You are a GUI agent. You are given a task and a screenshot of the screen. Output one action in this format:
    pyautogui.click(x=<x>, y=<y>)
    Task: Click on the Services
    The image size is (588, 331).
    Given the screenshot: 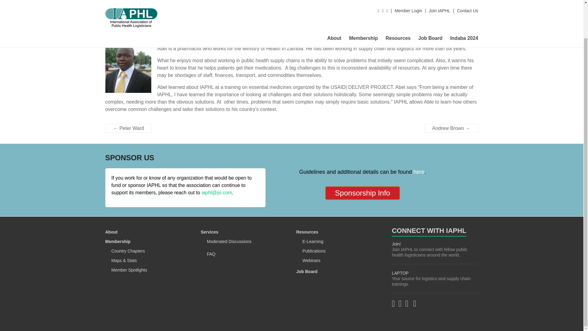 What is the action you would take?
    pyautogui.click(x=209, y=232)
    